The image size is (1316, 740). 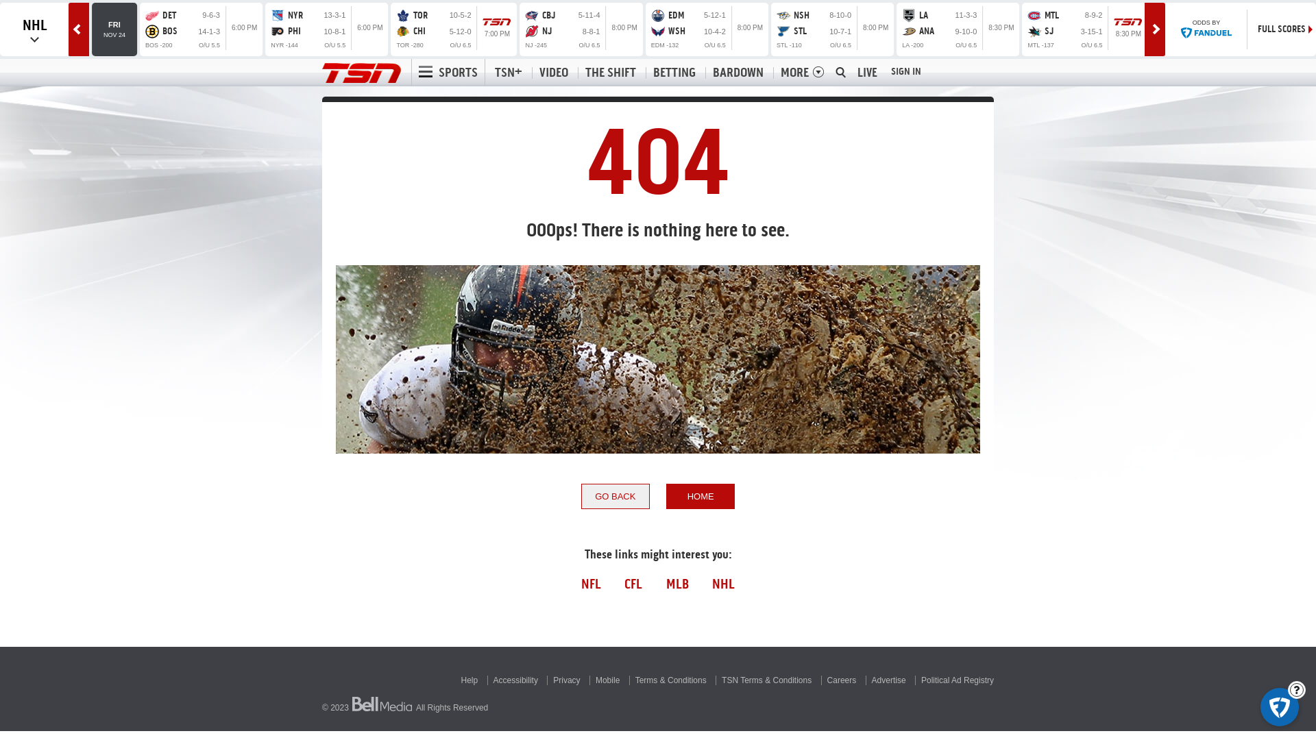 What do you see at coordinates (700, 496) in the screenshot?
I see `HOME` at bounding box center [700, 496].